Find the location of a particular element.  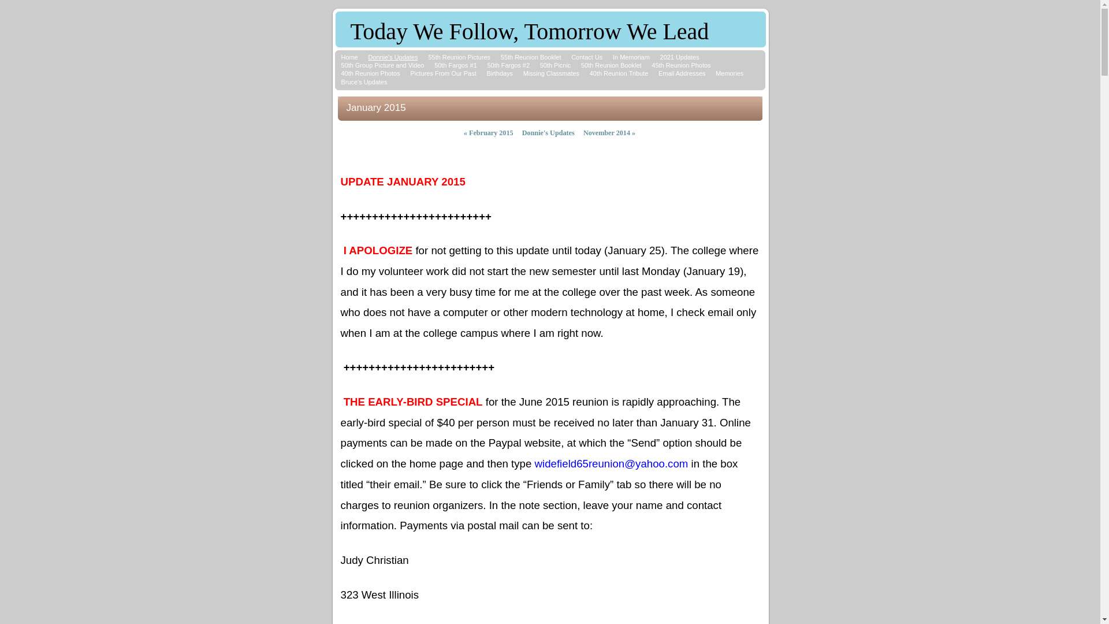

50th Fargos #2 is located at coordinates (508, 65).